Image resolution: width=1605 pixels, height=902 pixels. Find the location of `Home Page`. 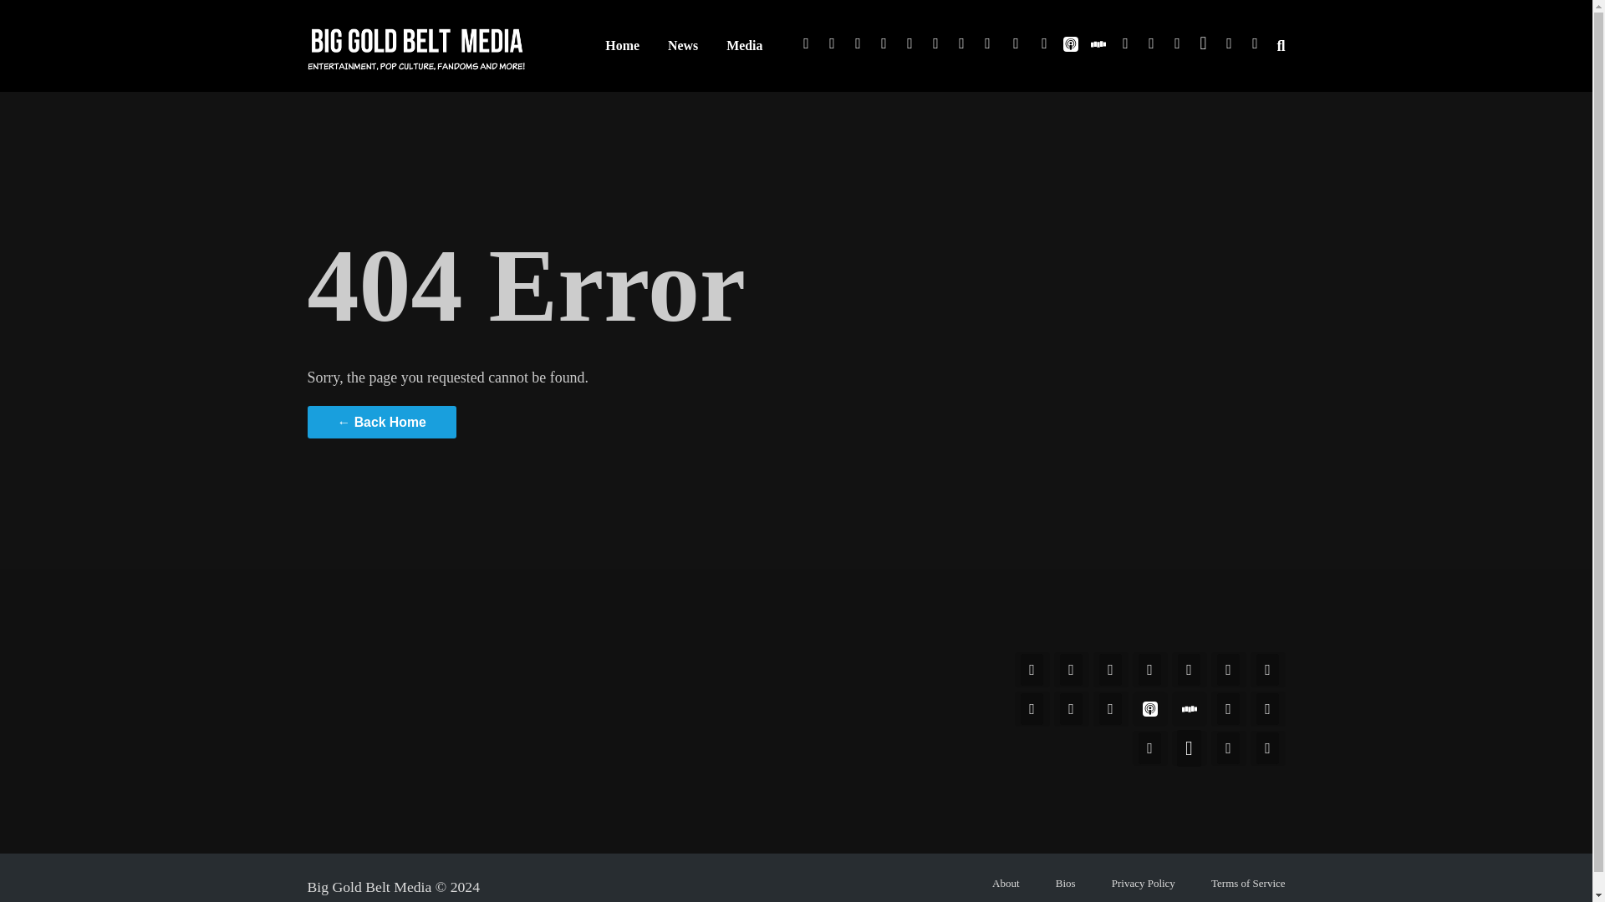

Home Page is located at coordinates (622, 45).